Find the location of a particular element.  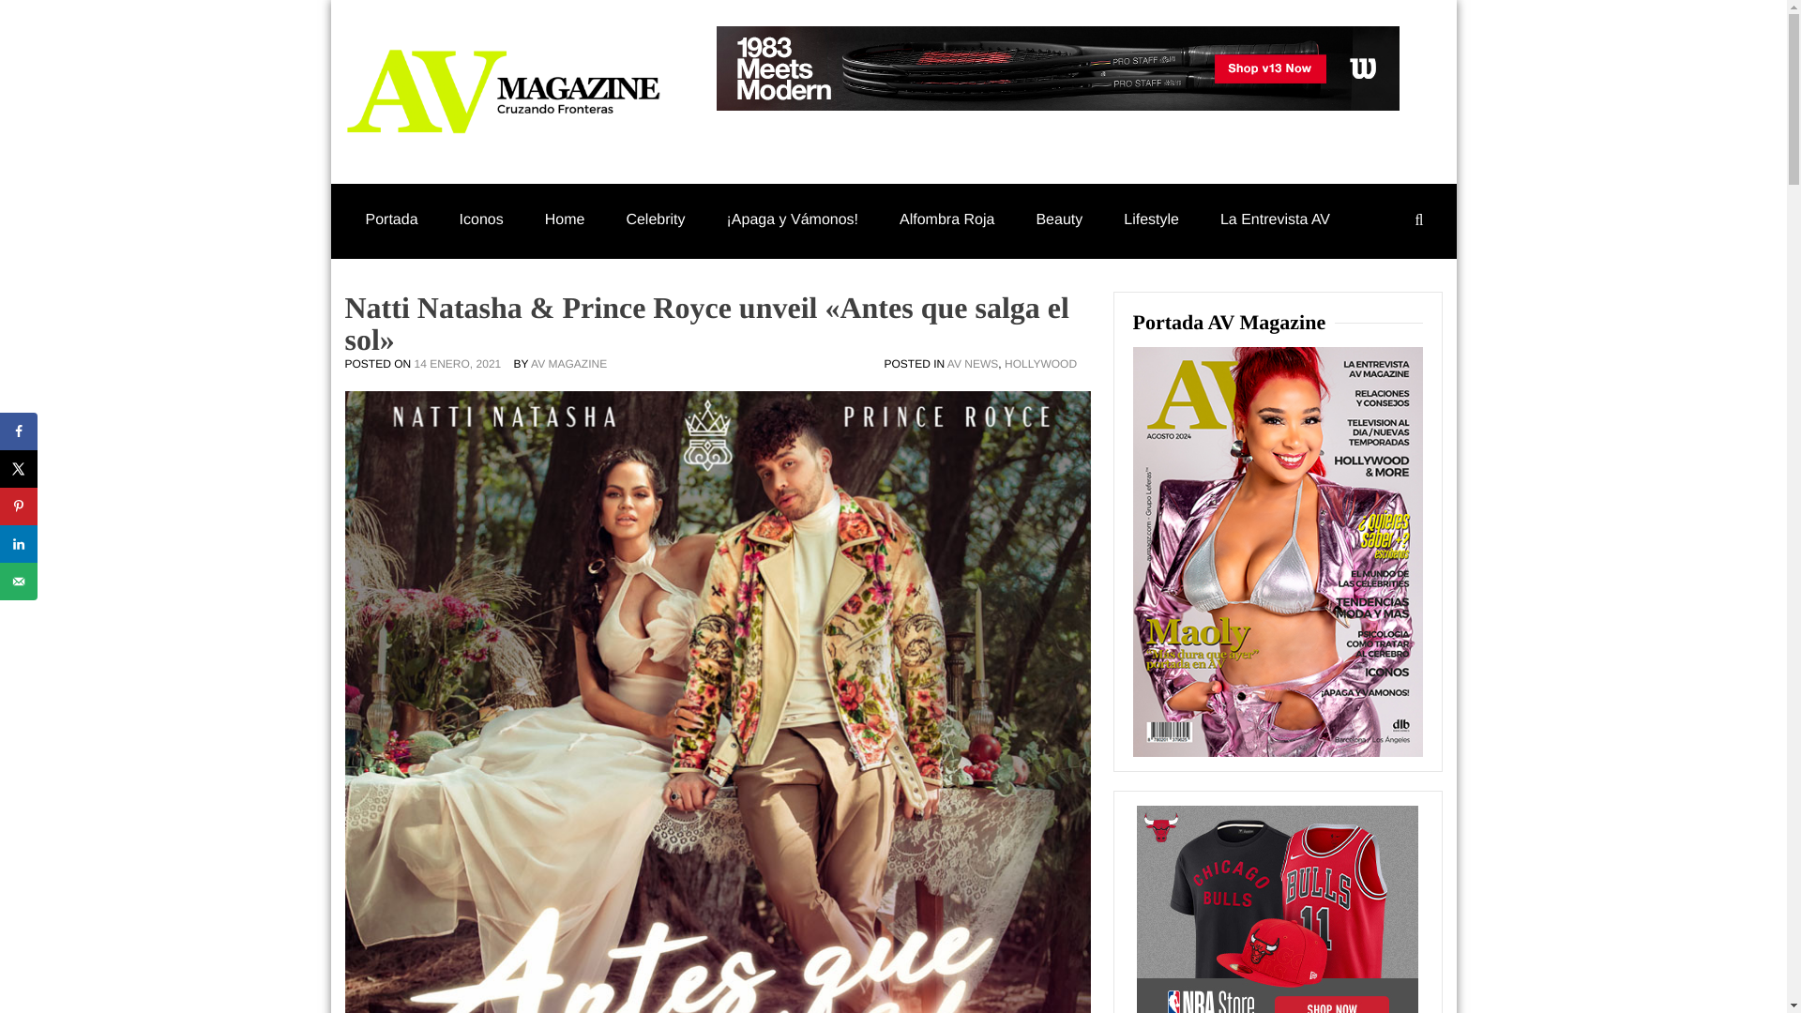

Portada is located at coordinates (392, 219).